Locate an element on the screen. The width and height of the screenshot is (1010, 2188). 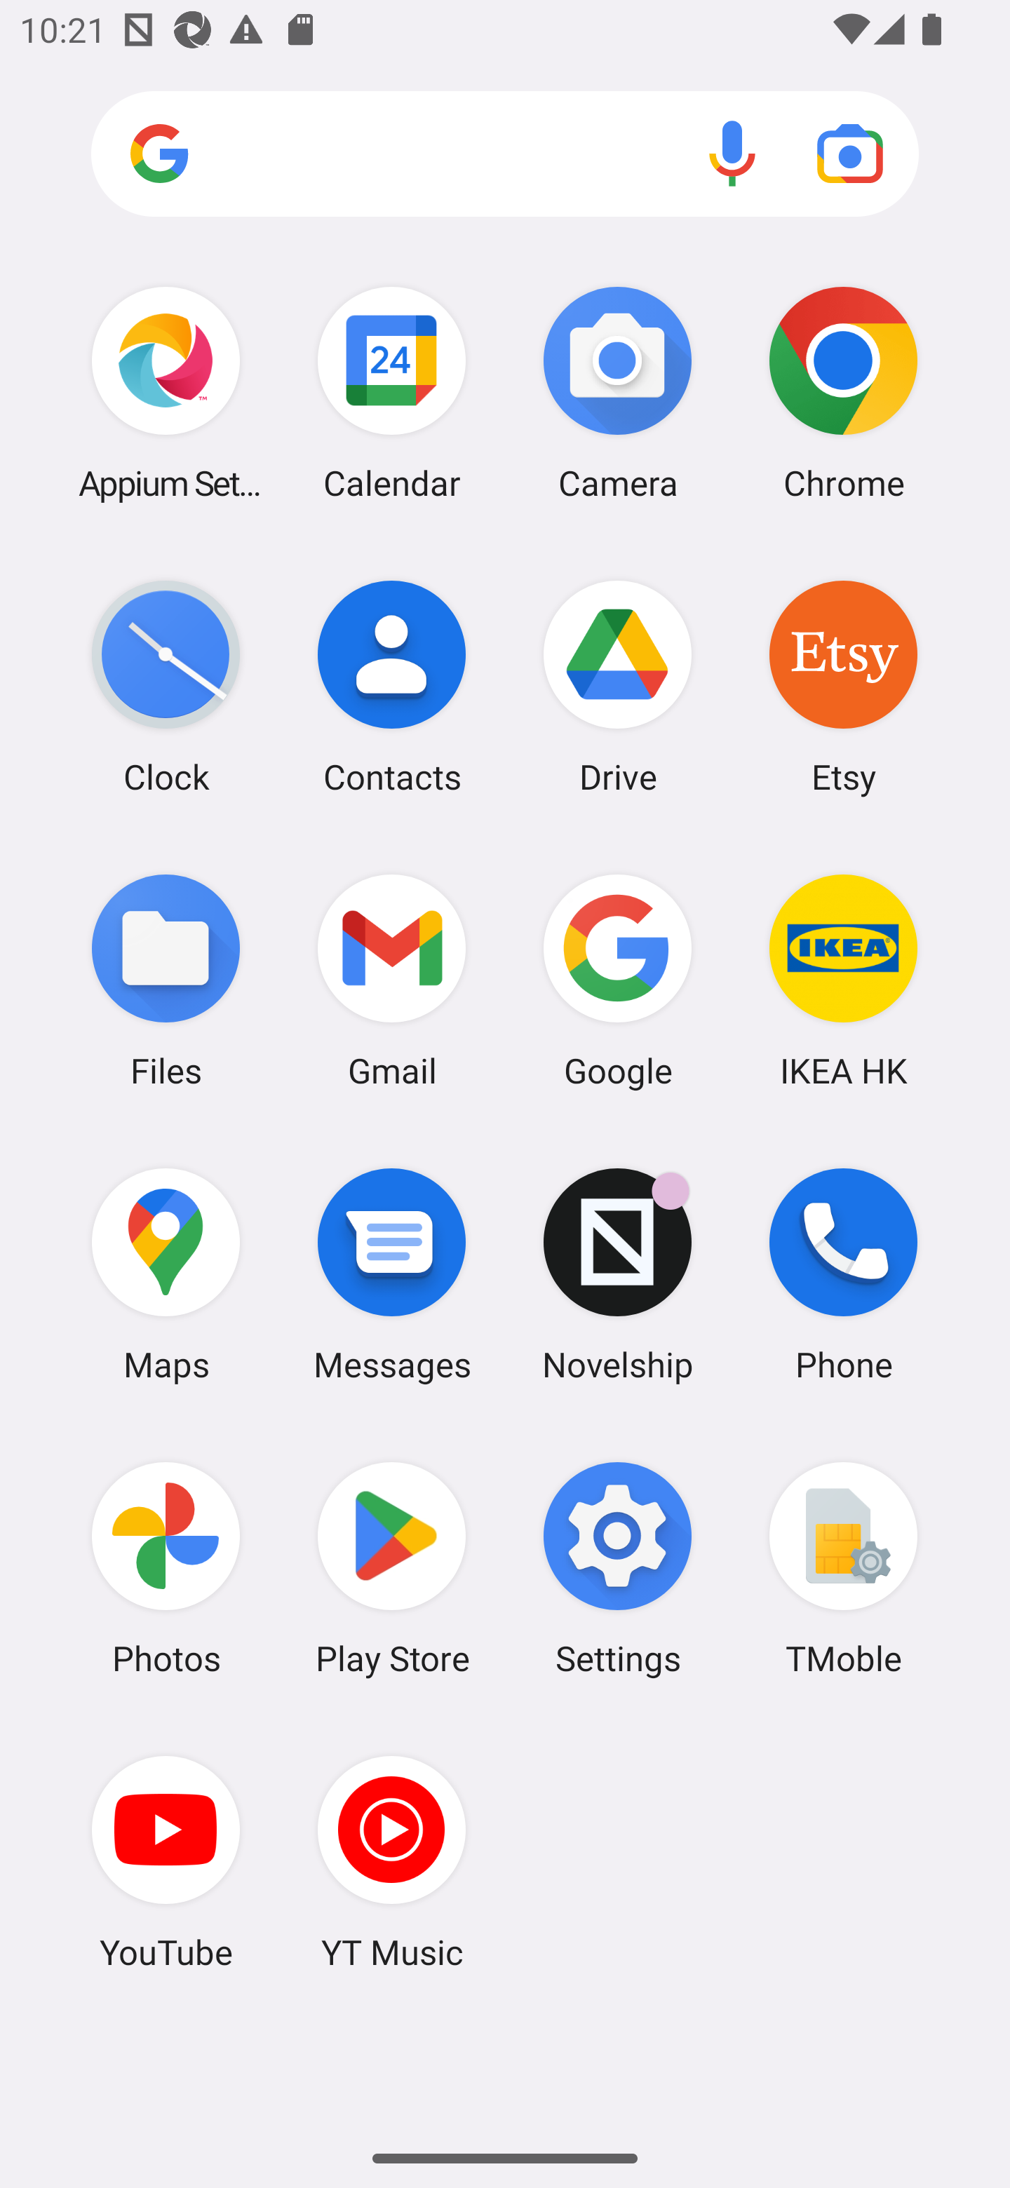
Chrome is located at coordinates (843, 393).